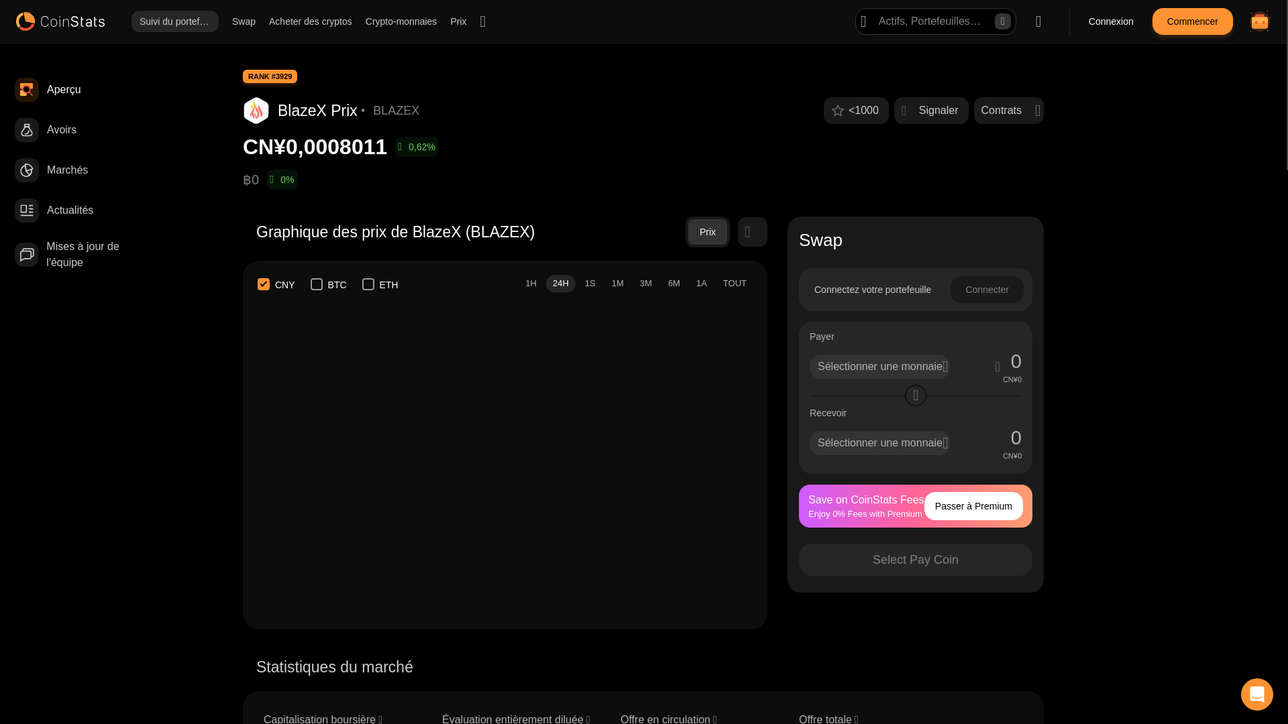 The width and height of the screenshot is (1288, 724). Describe the element at coordinates (401, 21) in the screenshot. I see `Crypto-monnaies` at that location.